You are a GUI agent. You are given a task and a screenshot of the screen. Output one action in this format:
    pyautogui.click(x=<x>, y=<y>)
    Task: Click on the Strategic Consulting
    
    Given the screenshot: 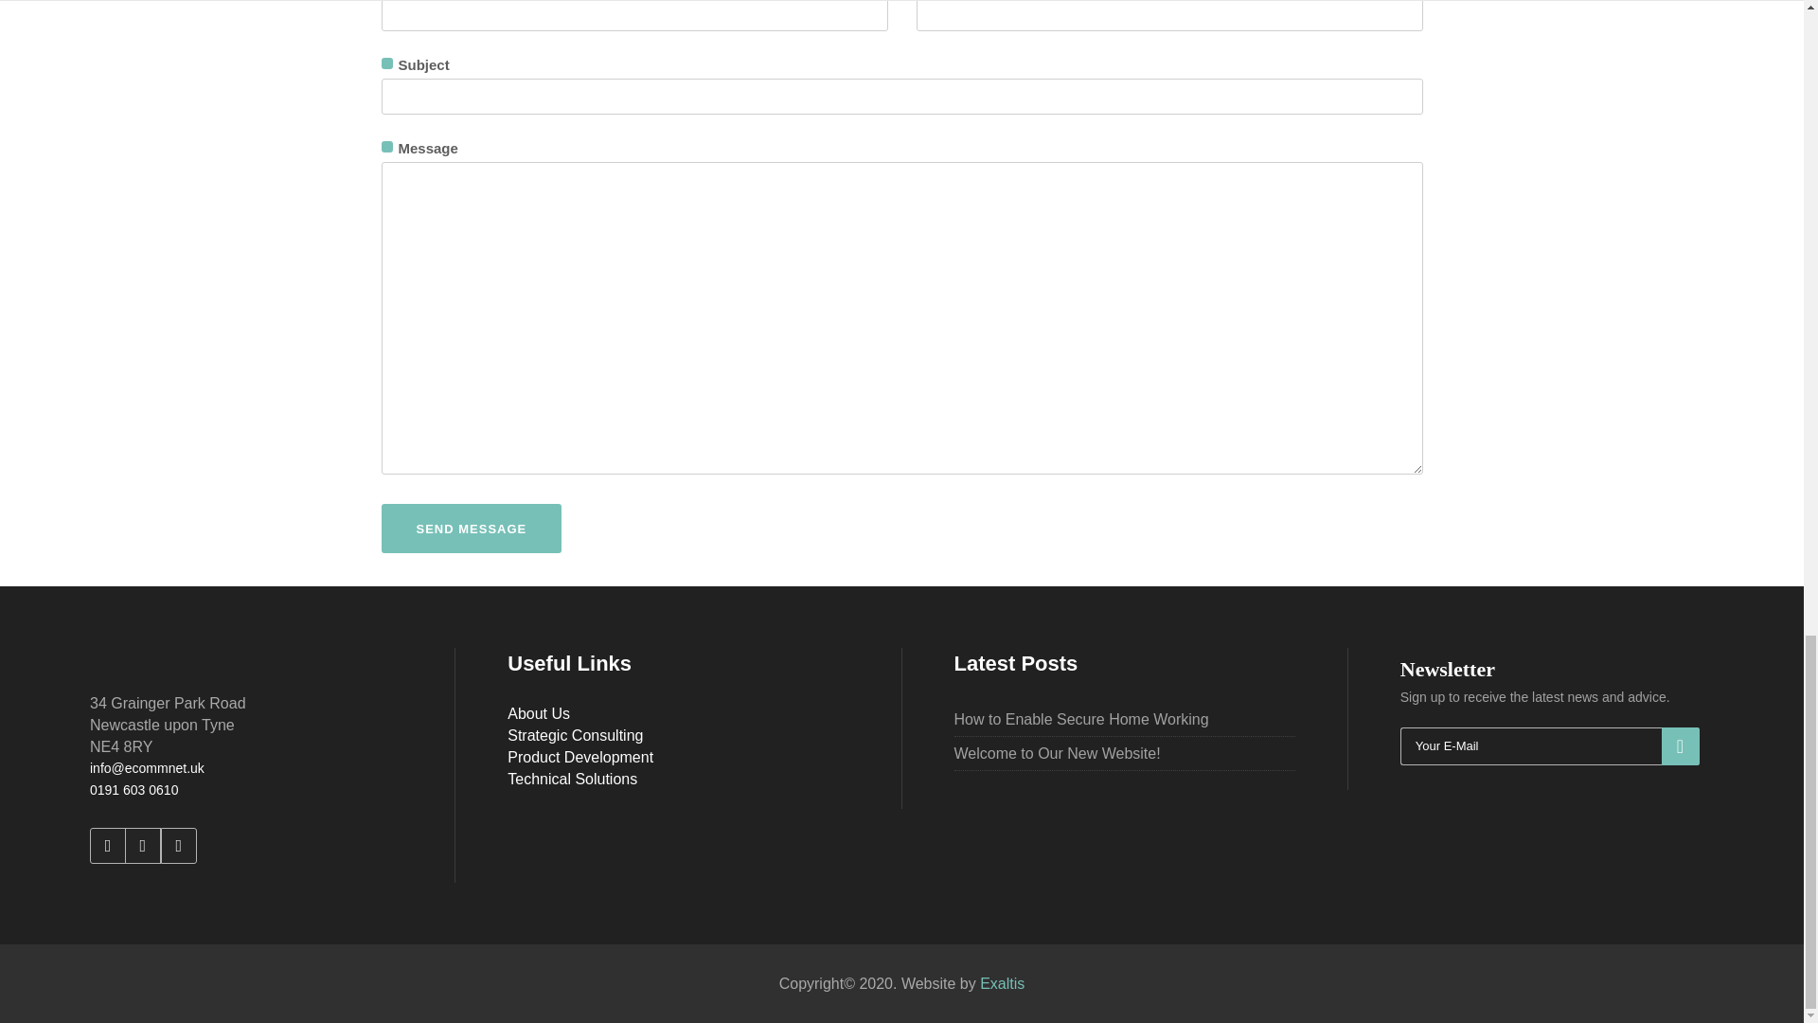 What is the action you would take?
    pyautogui.click(x=575, y=735)
    